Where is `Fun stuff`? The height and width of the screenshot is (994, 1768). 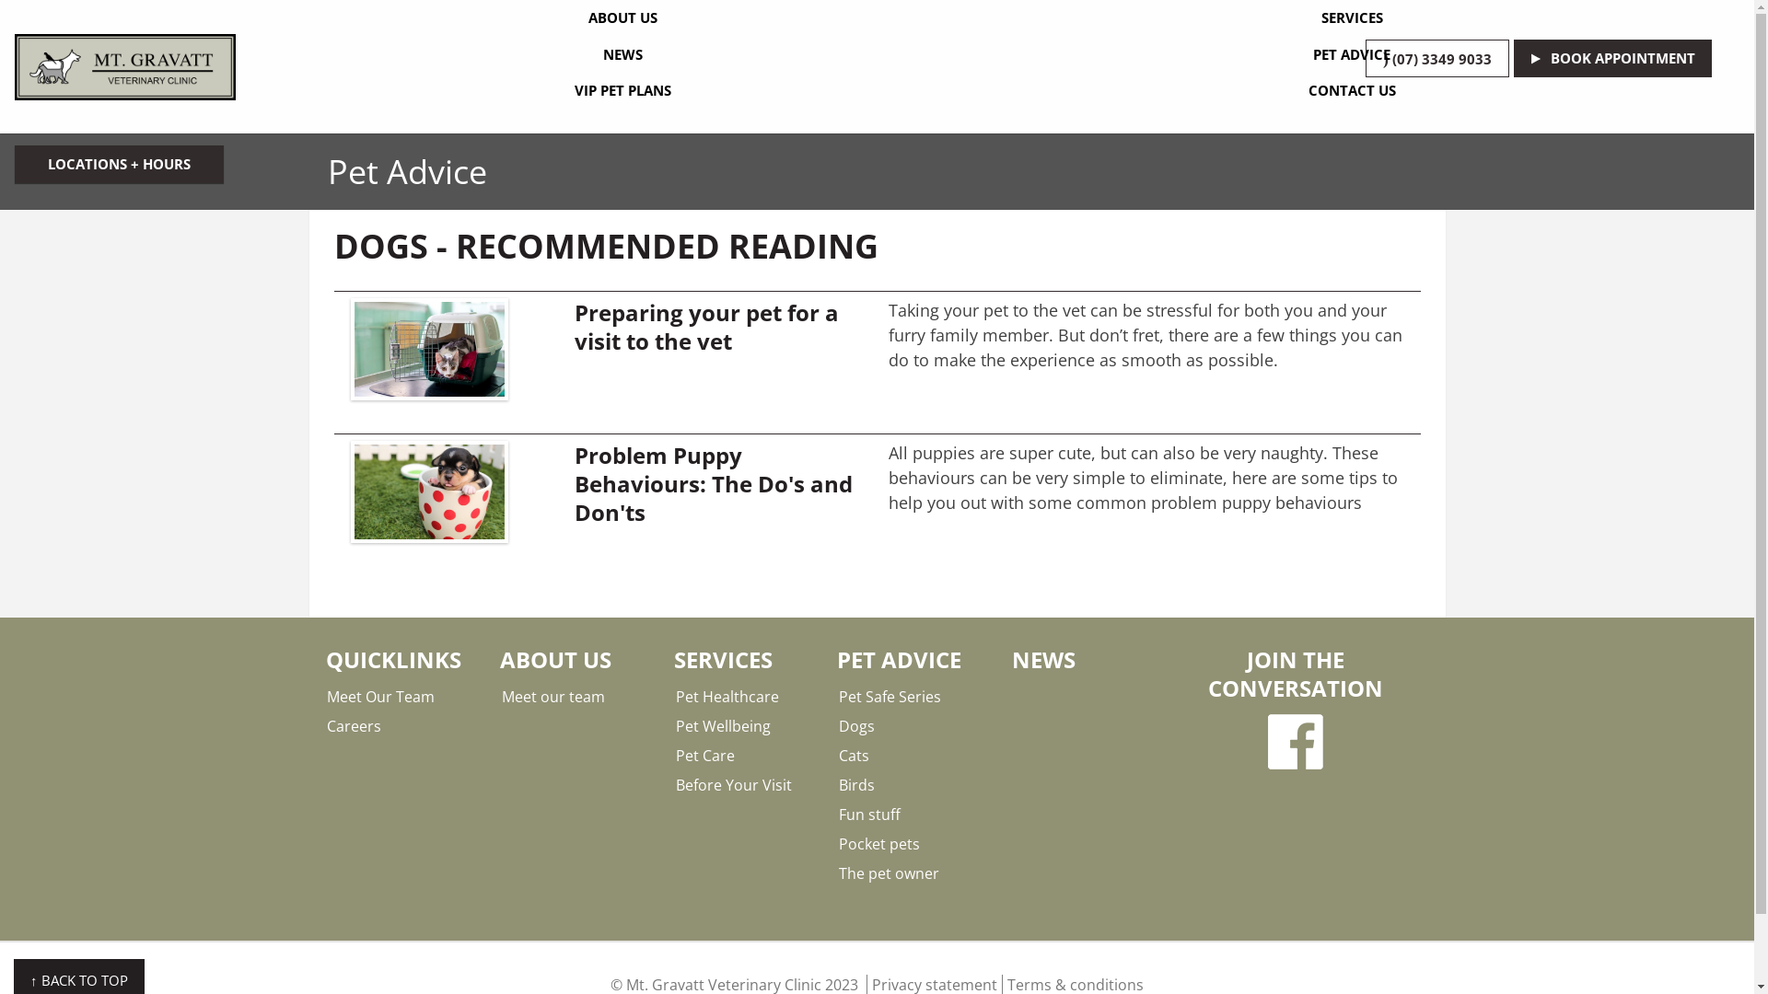
Fun stuff is located at coordinates (913, 815).